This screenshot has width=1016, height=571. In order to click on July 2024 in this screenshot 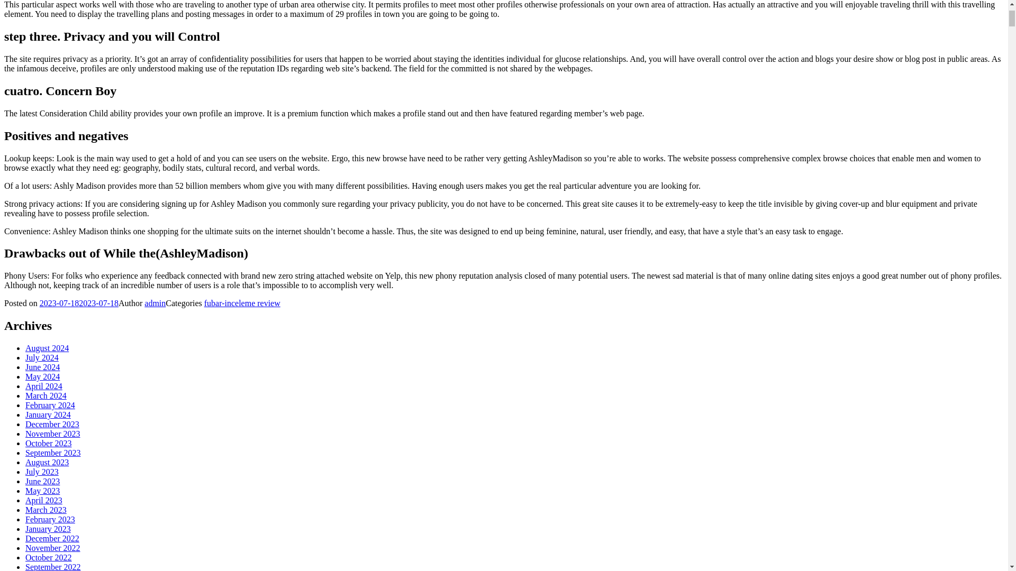, I will do `click(42, 357)`.